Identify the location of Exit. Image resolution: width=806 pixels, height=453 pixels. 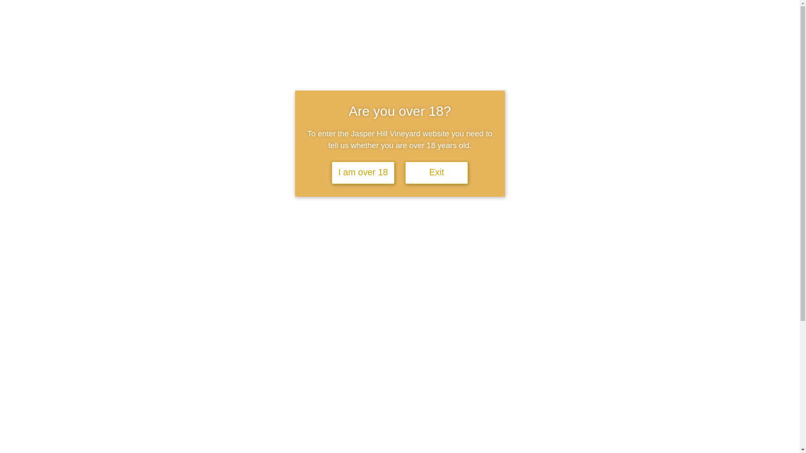
(437, 173).